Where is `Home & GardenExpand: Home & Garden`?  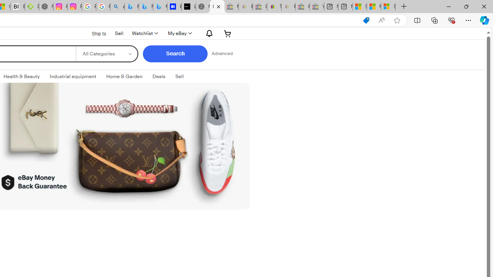 Home & GardenExpand: Home & Garden is located at coordinates (124, 77).